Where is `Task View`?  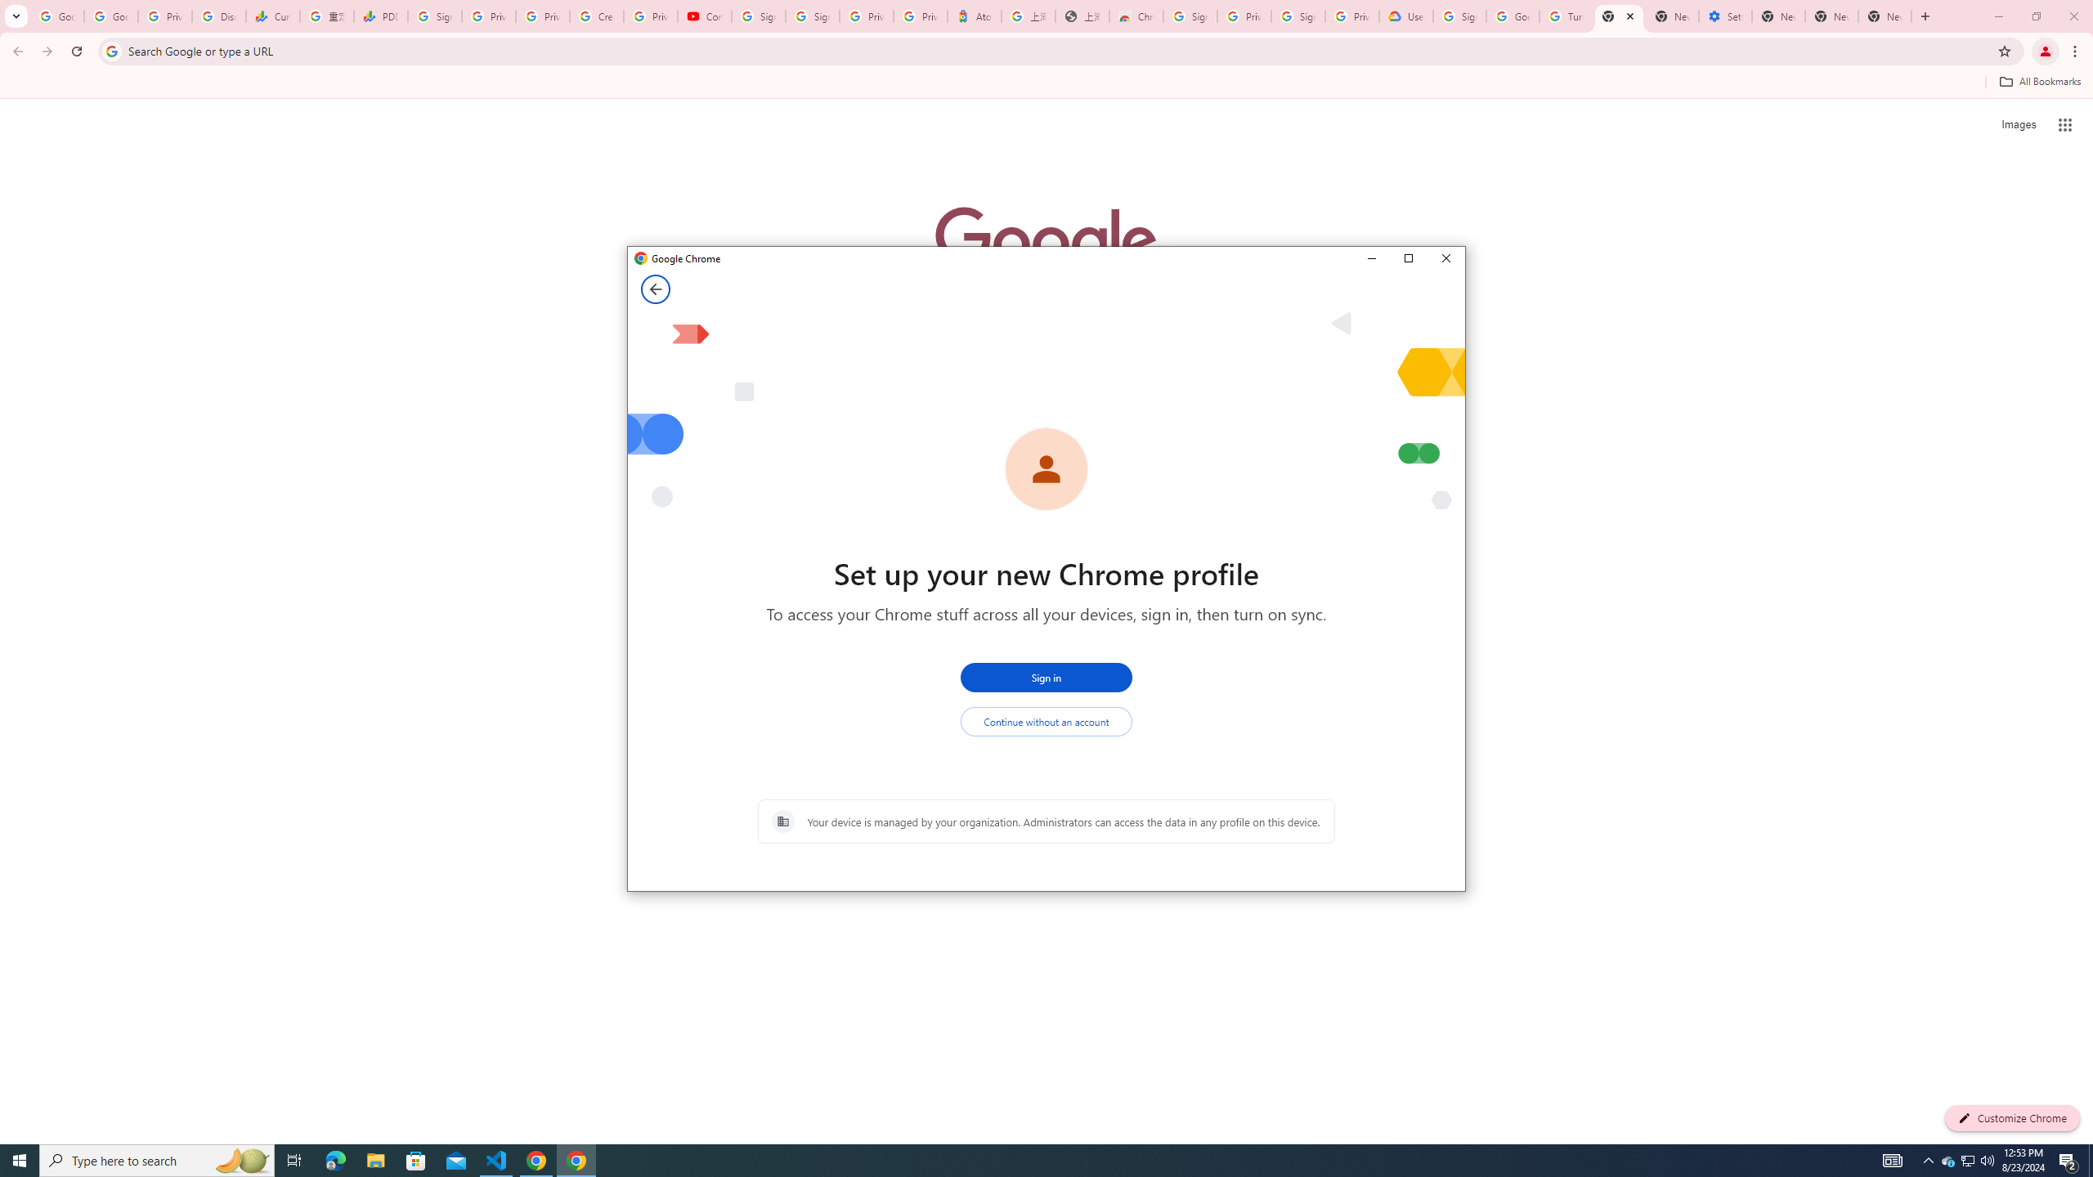
Task View is located at coordinates (294, 1161).